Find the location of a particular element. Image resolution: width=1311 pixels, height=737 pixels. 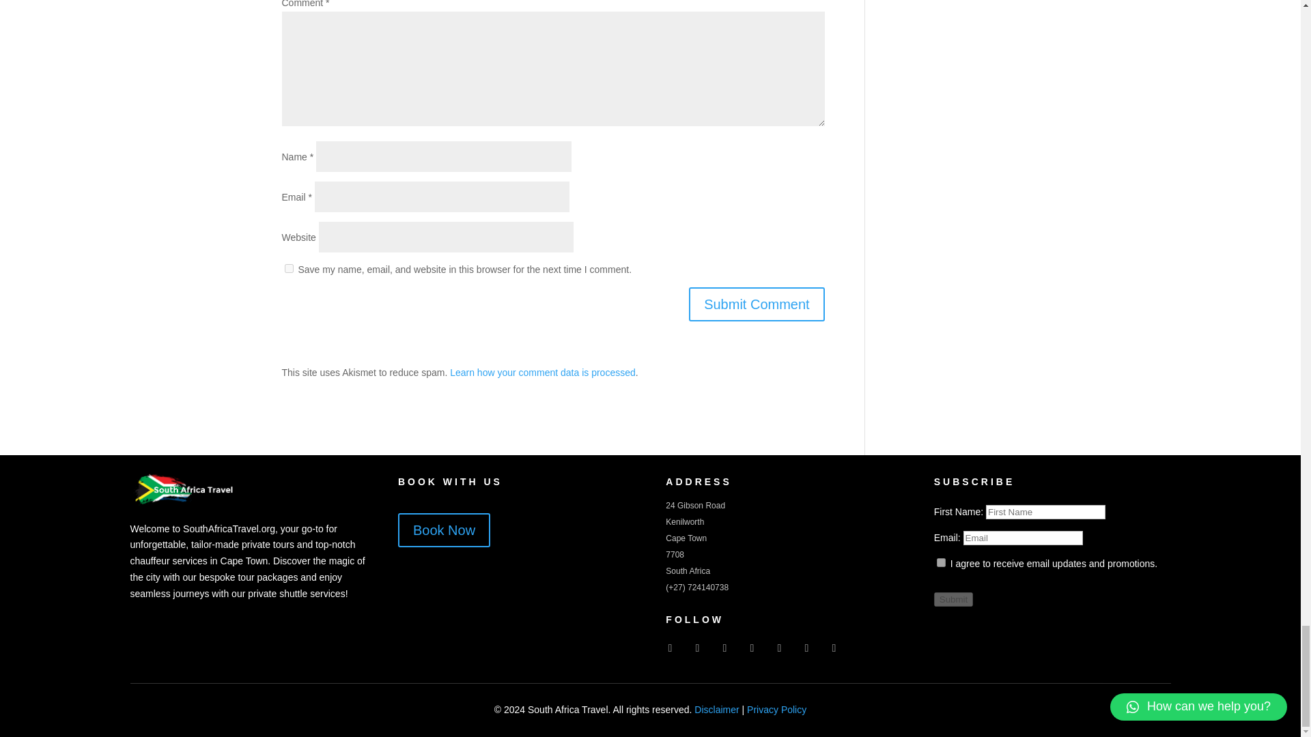

Follow on Telegram is located at coordinates (833, 648).